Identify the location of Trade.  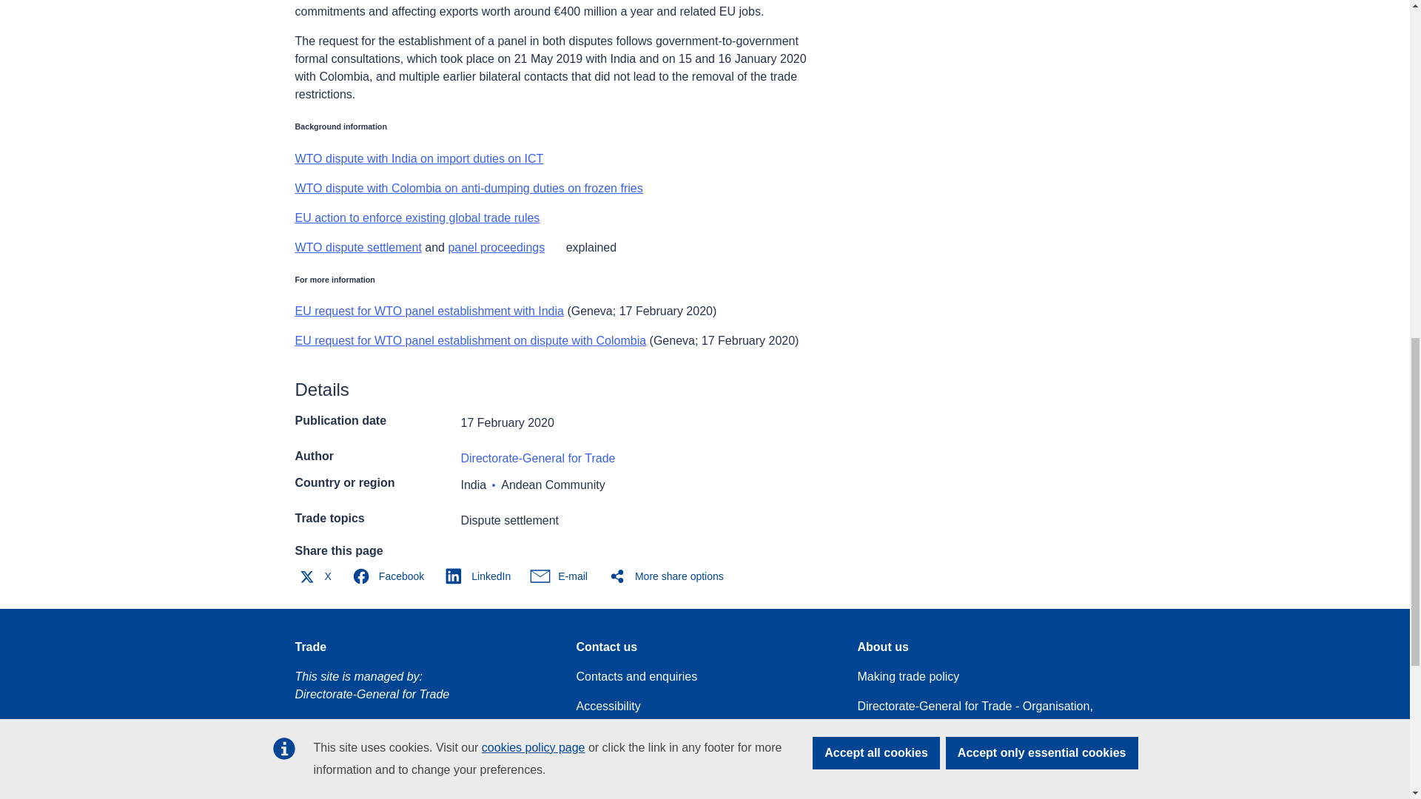
(310, 647).